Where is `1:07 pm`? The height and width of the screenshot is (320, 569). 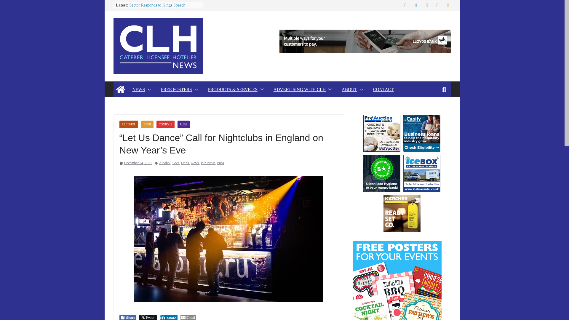 1:07 pm is located at coordinates (135, 163).